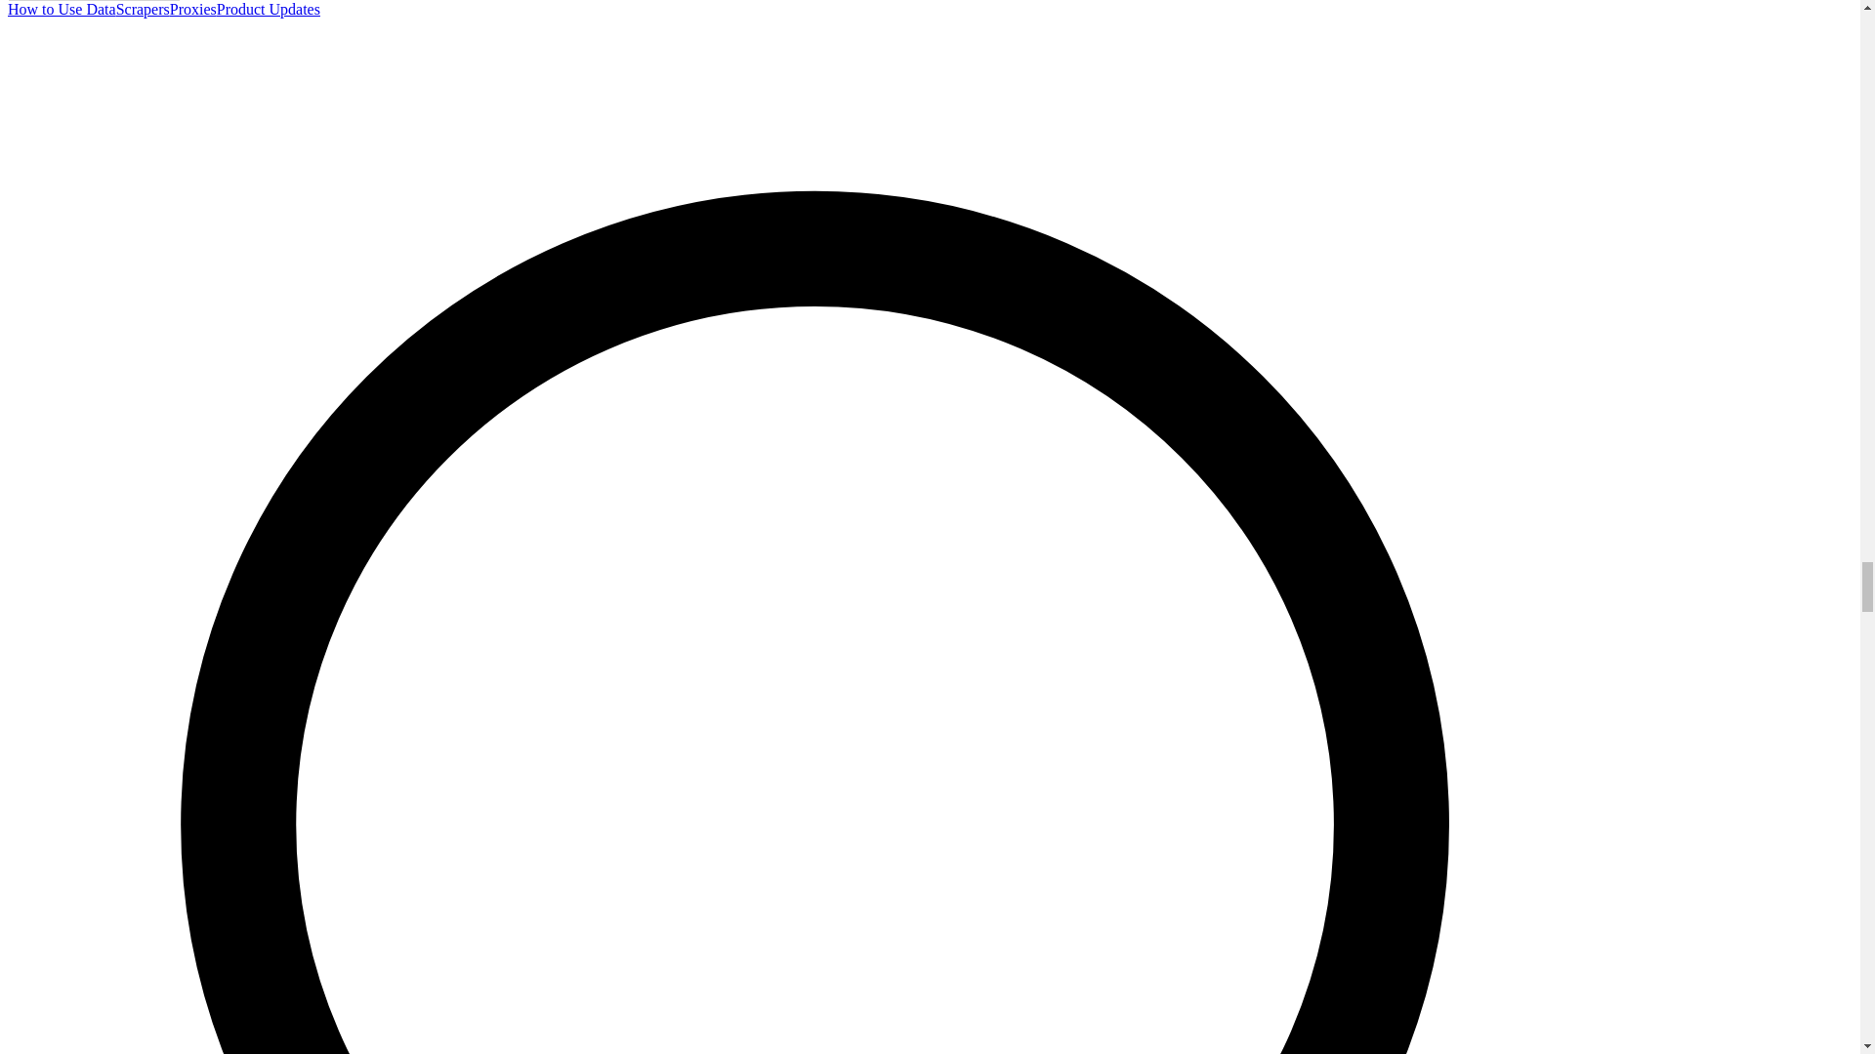  I want to click on Scrapers, so click(143, 10).